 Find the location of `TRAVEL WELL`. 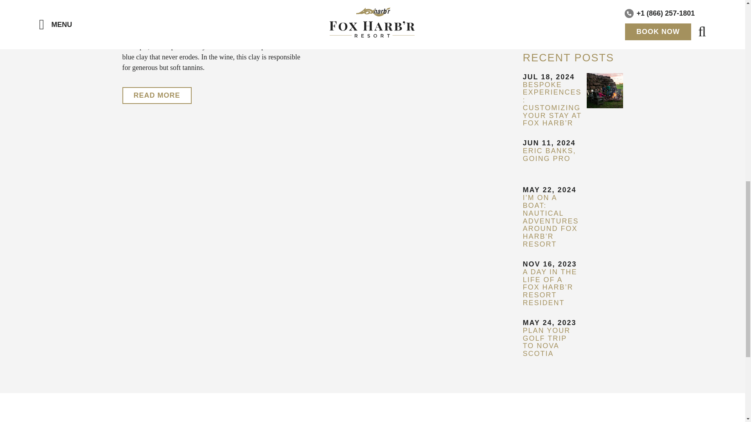

TRAVEL WELL is located at coordinates (573, 4).